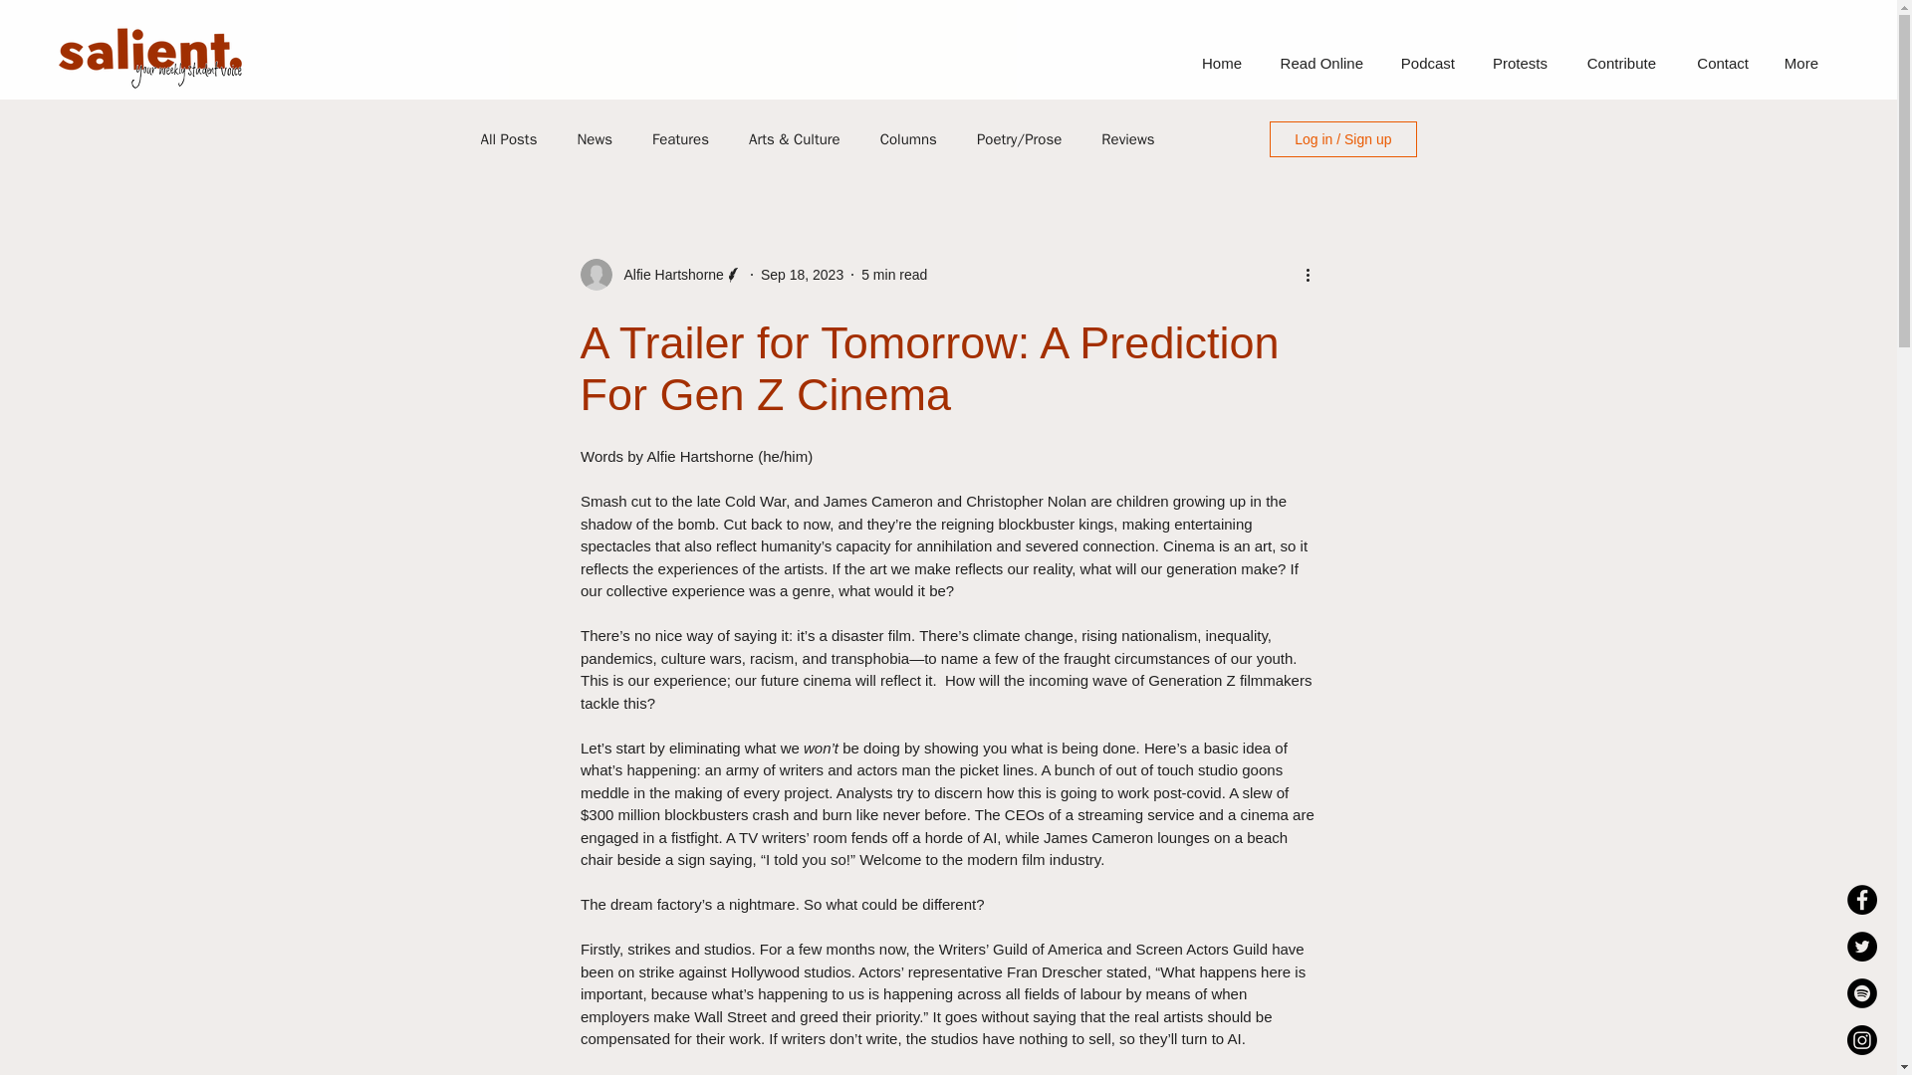 This screenshot has width=1912, height=1075. Describe the element at coordinates (680, 138) in the screenshot. I see `Features` at that location.